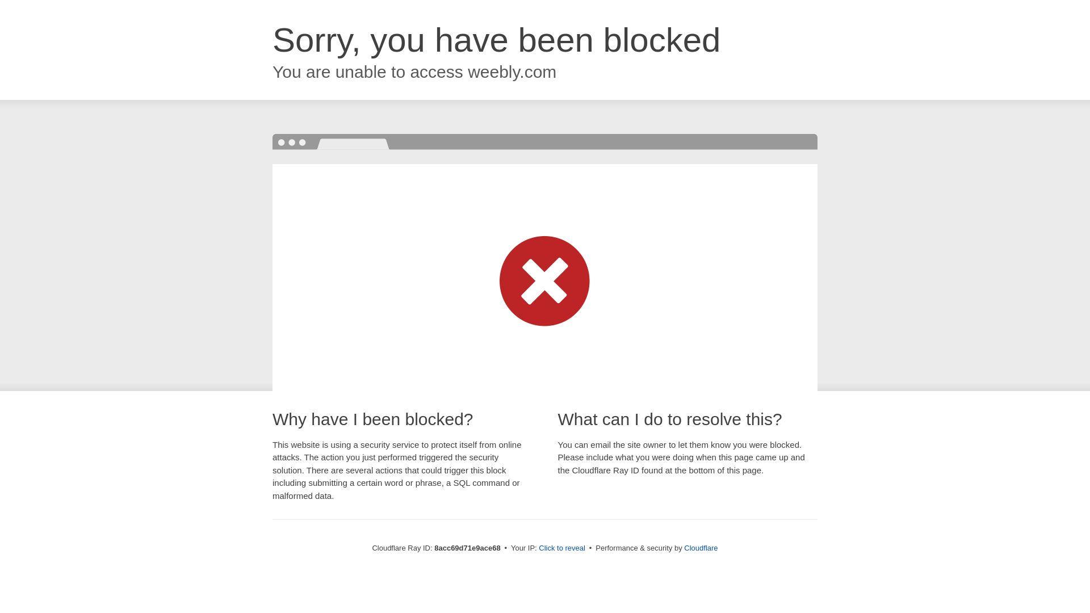 The image size is (1090, 613). What do you see at coordinates (701, 548) in the screenshot?
I see `Cloudflare` at bounding box center [701, 548].